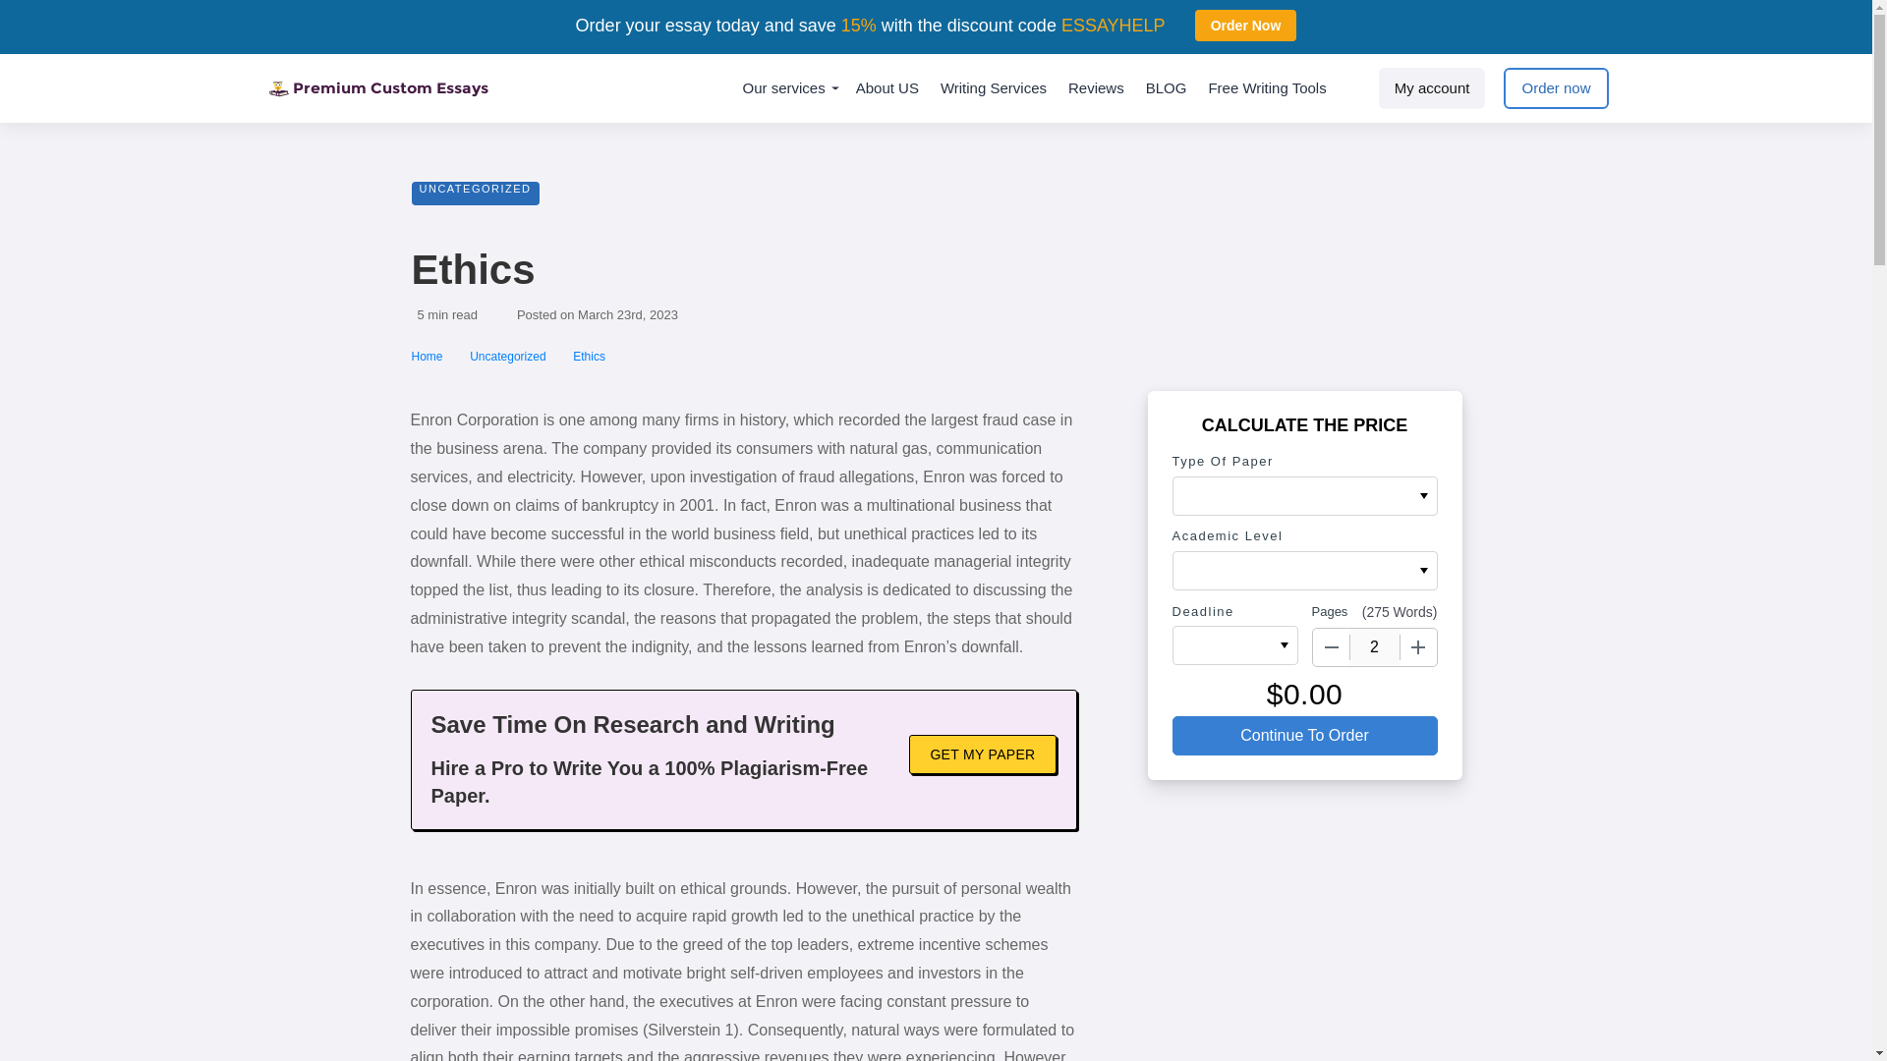 The image size is (1887, 1061). What do you see at coordinates (1096, 88) in the screenshot?
I see `Reviews` at bounding box center [1096, 88].